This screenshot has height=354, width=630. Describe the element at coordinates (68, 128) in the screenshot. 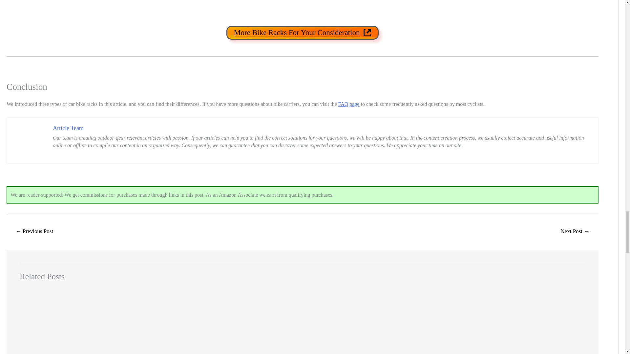

I see `Article Team` at that location.